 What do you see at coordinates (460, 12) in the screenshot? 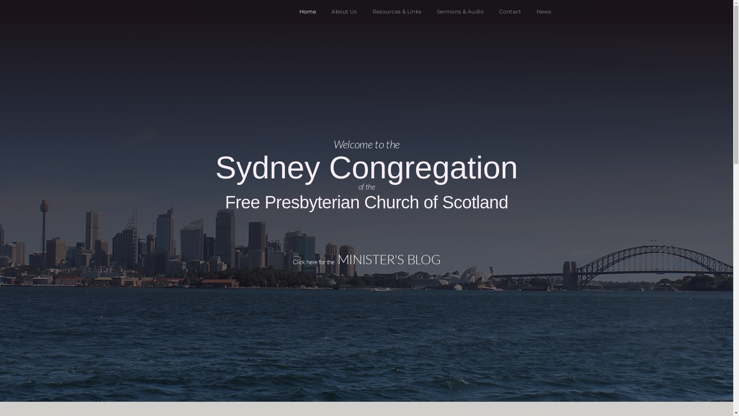
I see `Sermons & Audio` at bounding box center [460, 12].